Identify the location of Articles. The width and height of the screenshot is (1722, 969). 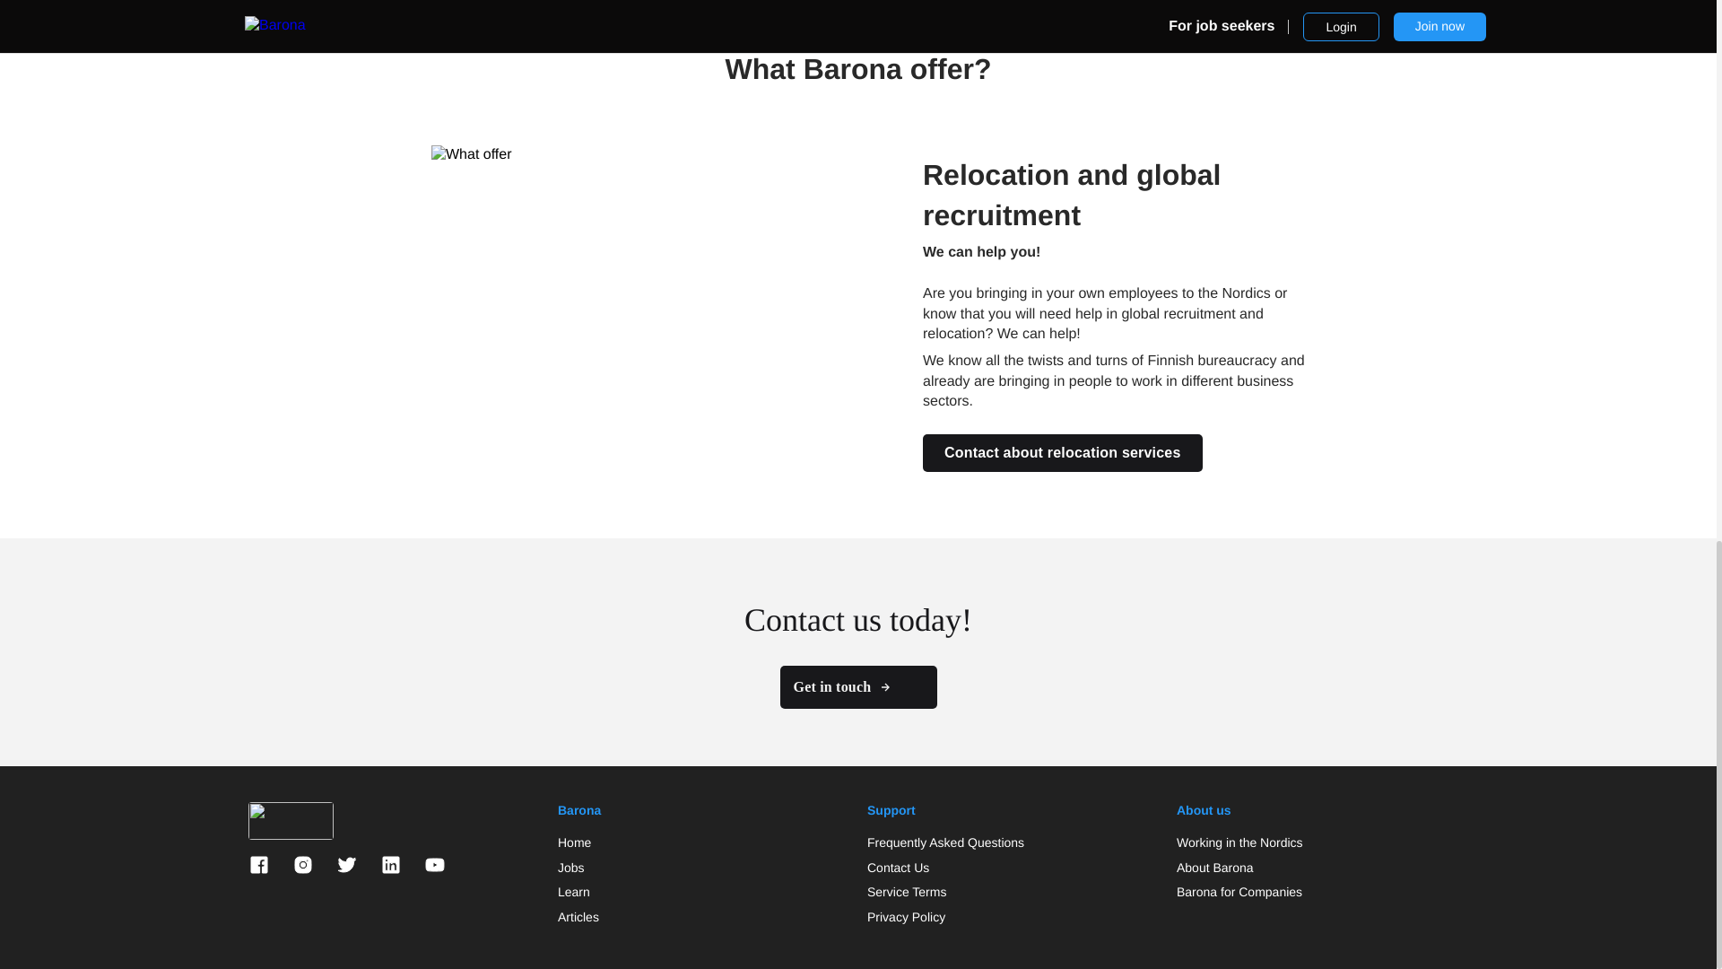
(578, 917).